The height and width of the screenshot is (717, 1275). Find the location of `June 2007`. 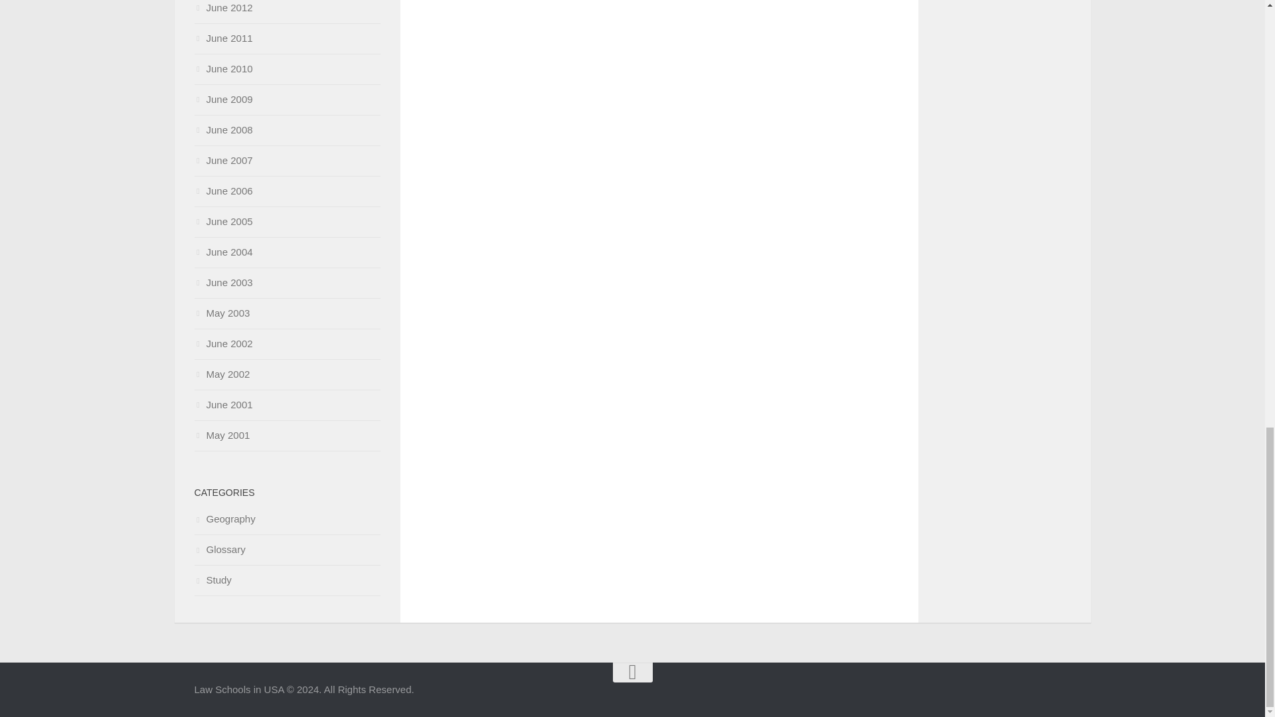

June 2007 is located at coordinates (223, 160).